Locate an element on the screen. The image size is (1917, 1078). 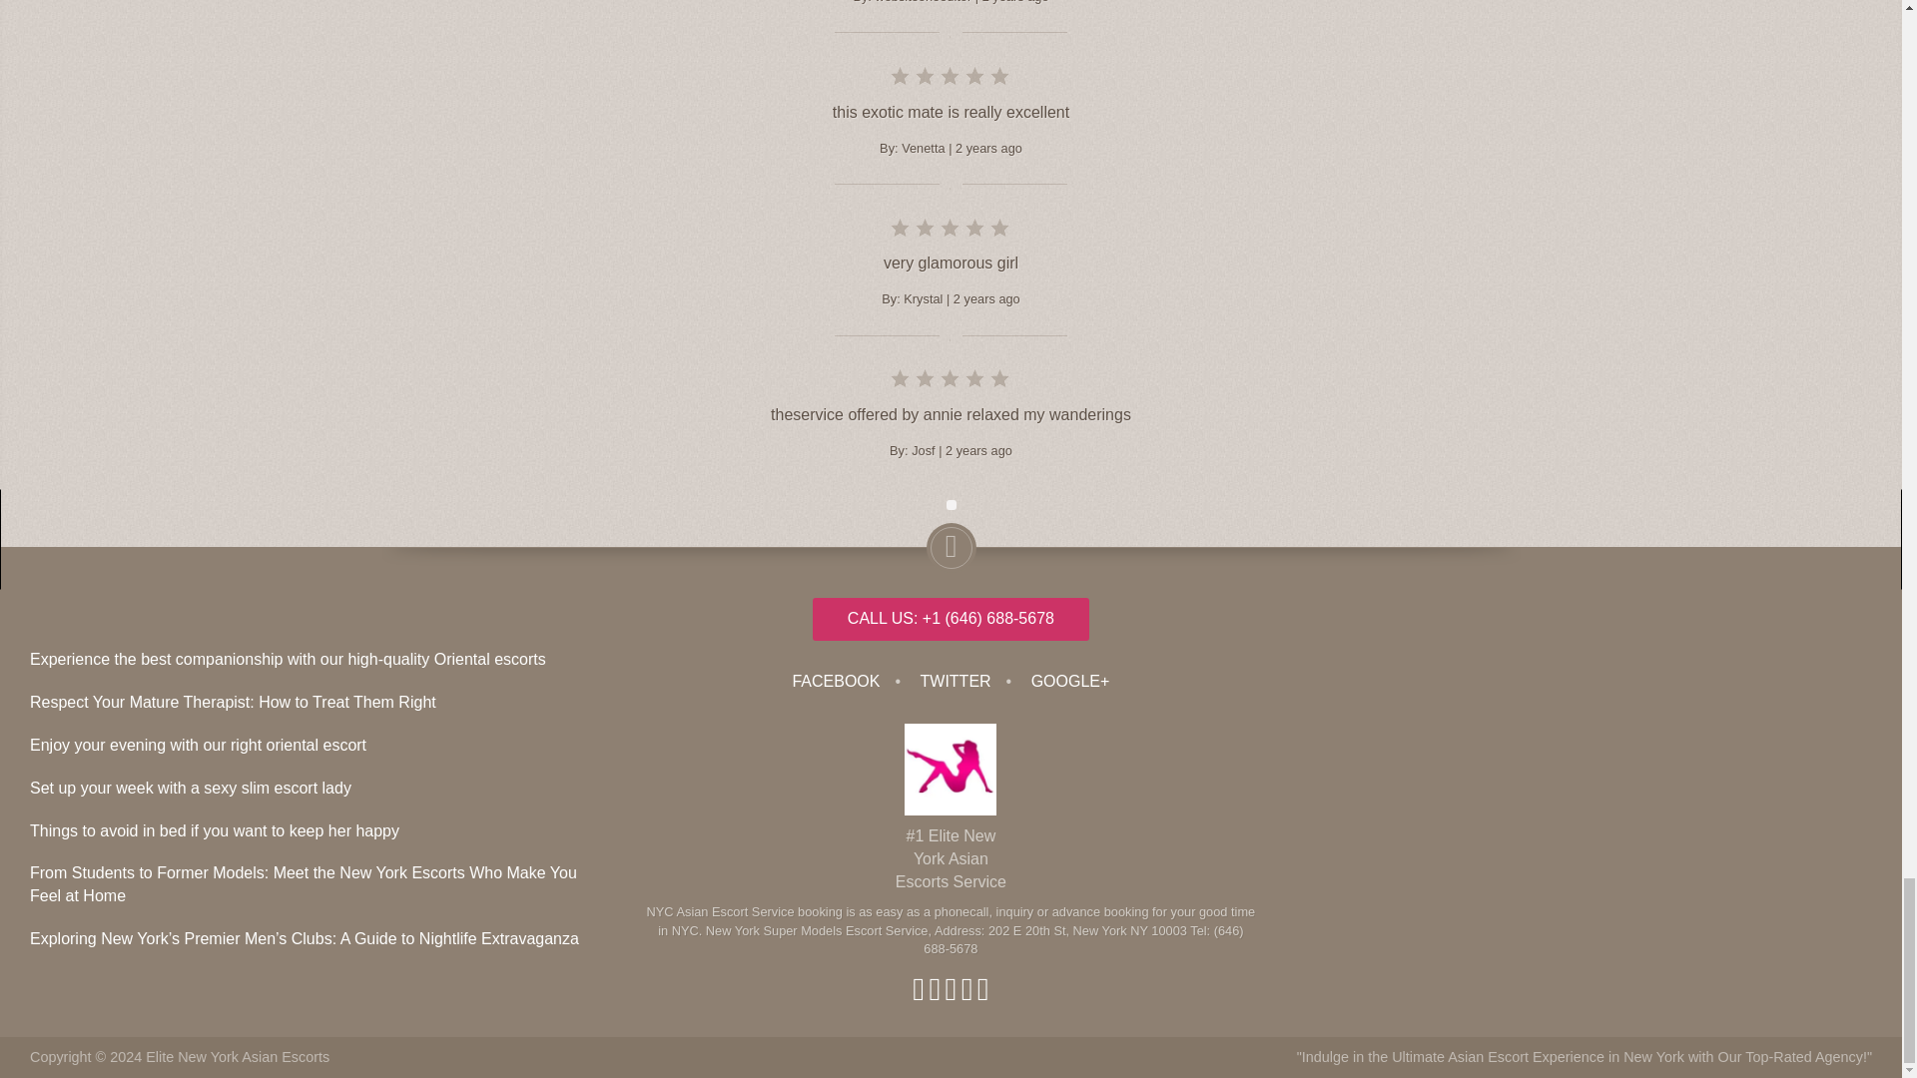
Enjoy your evening with our right oriental escort is located at coordinates (198, 745).